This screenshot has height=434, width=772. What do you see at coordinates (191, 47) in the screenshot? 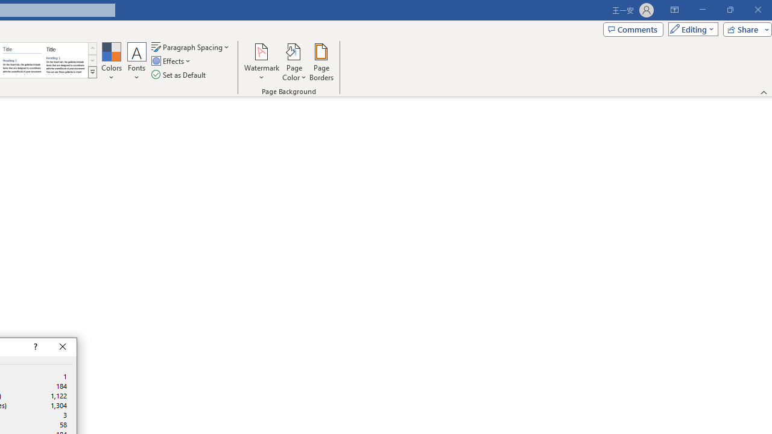
I see `Paragraph Spacing` at bounding box center [191, 47].